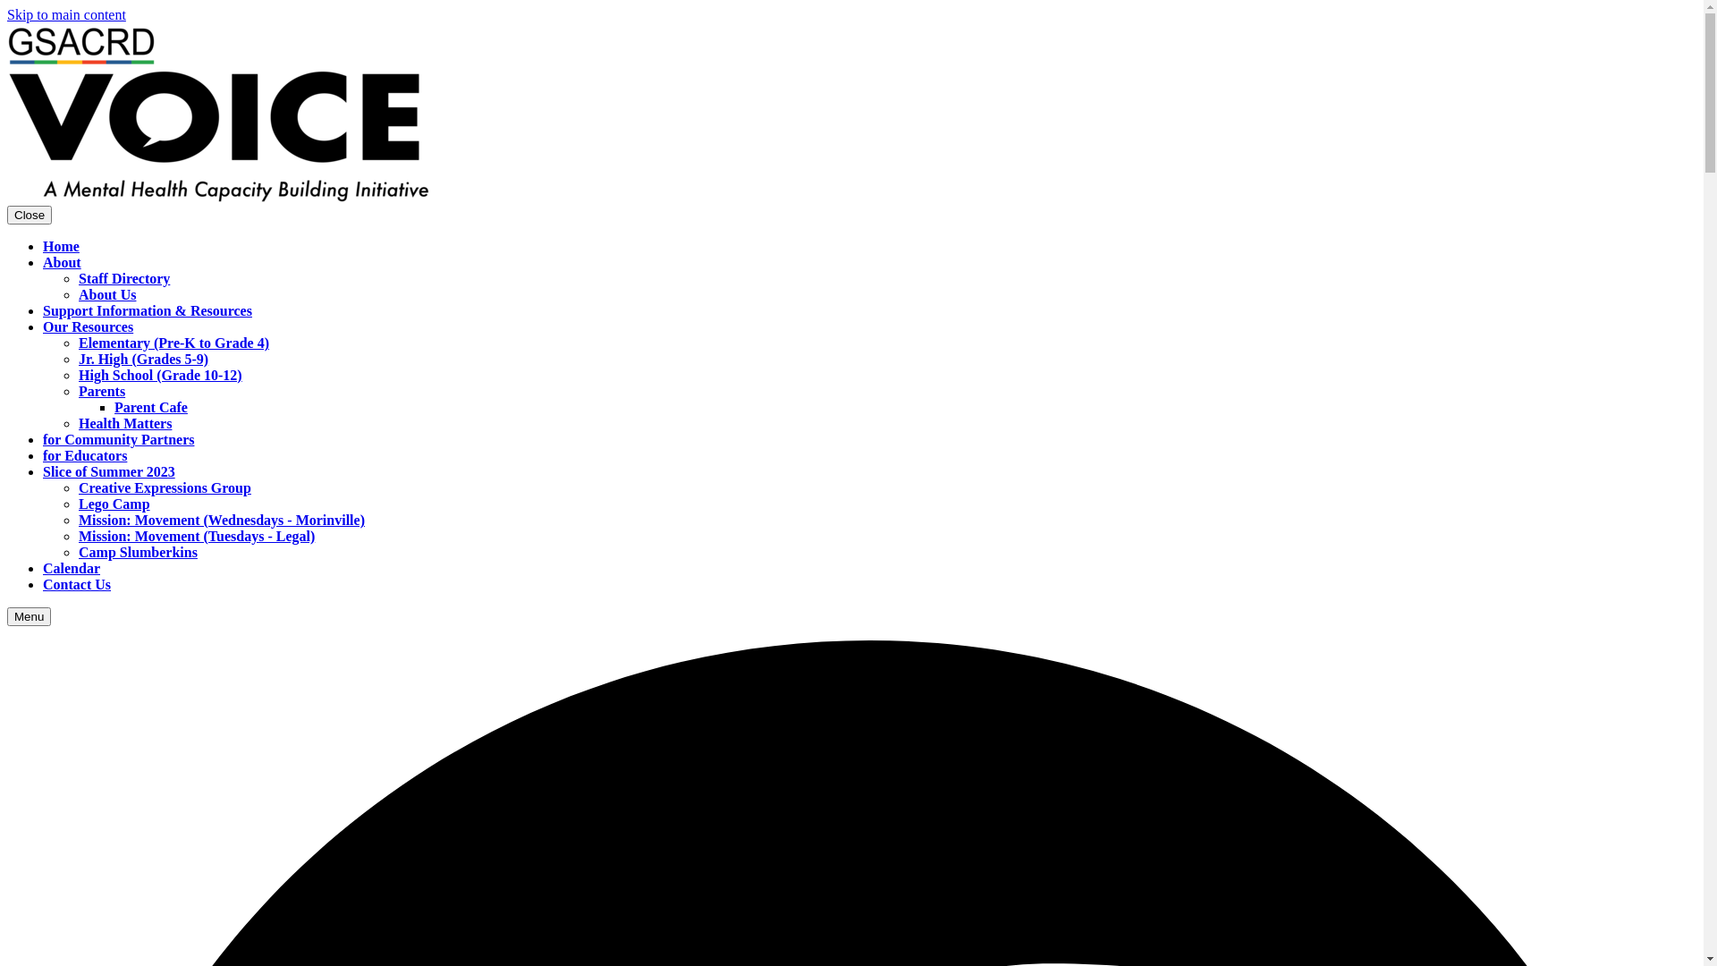 Image resolution: width=1717 pixels, height=966 pixels. I want to click on Creative Expressions Group, so click(165, 488).